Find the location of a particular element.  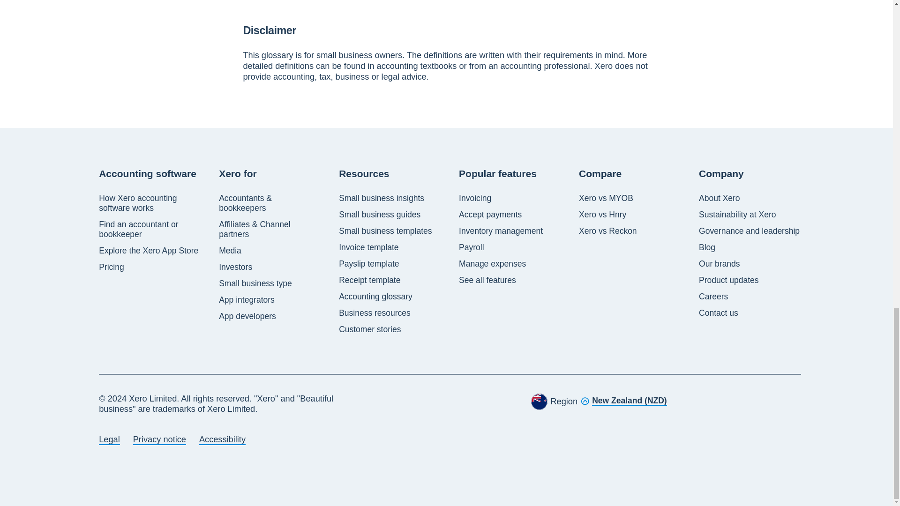

Find an accountant or bookkeeper is located at coordinates (150, 229).